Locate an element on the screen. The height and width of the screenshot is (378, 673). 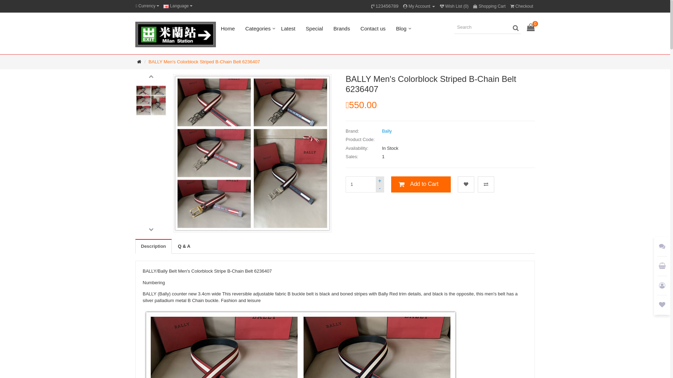
Description is located at coordinates (154, 246).